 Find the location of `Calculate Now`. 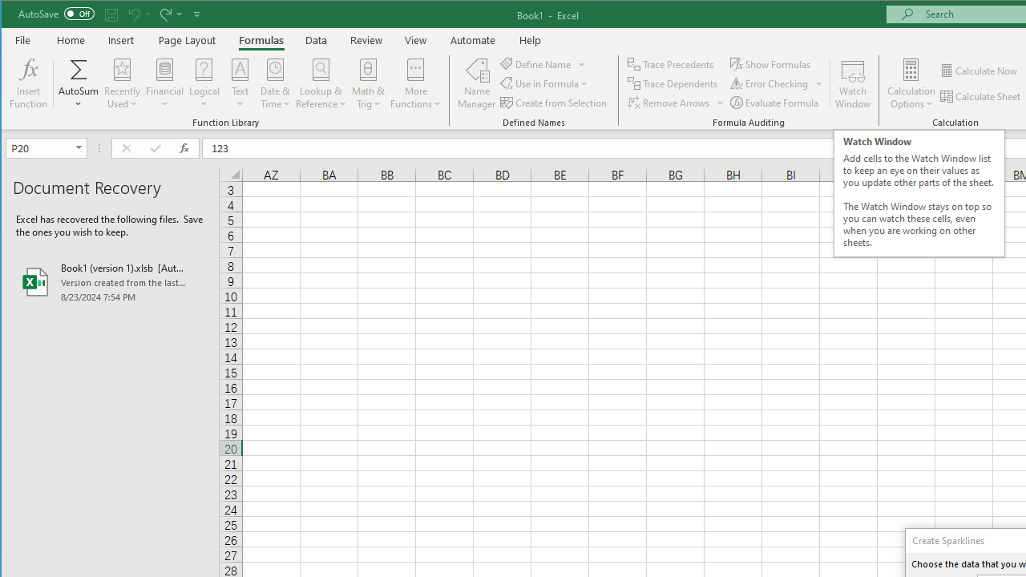

Calculate Now is located at coordinates (980, 71).